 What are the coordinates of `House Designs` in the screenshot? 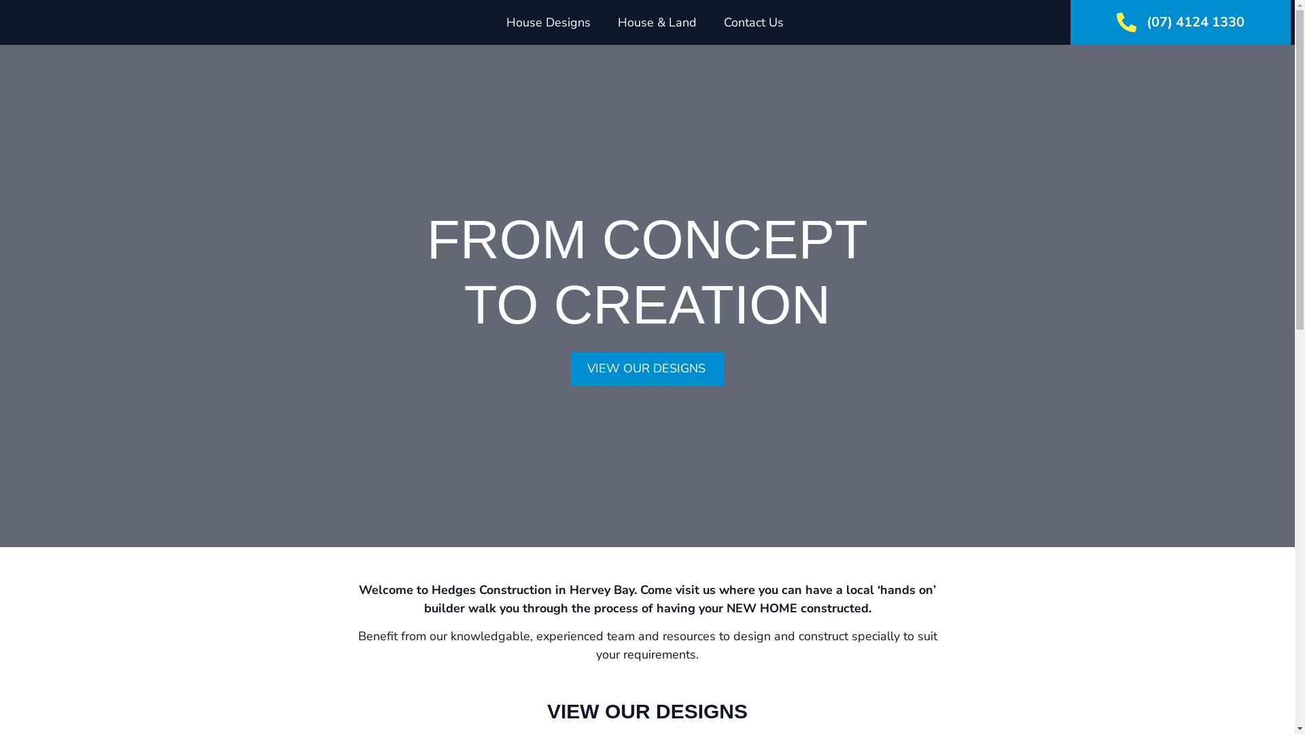 It's located at (549, 22).